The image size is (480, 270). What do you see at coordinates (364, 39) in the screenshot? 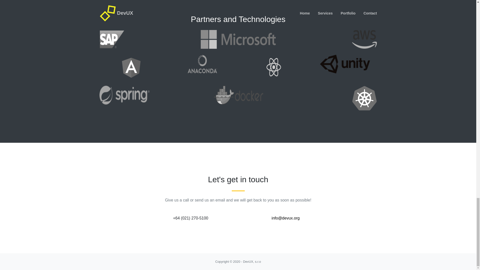
I see `Amazon` at bounding box center [364, 39].